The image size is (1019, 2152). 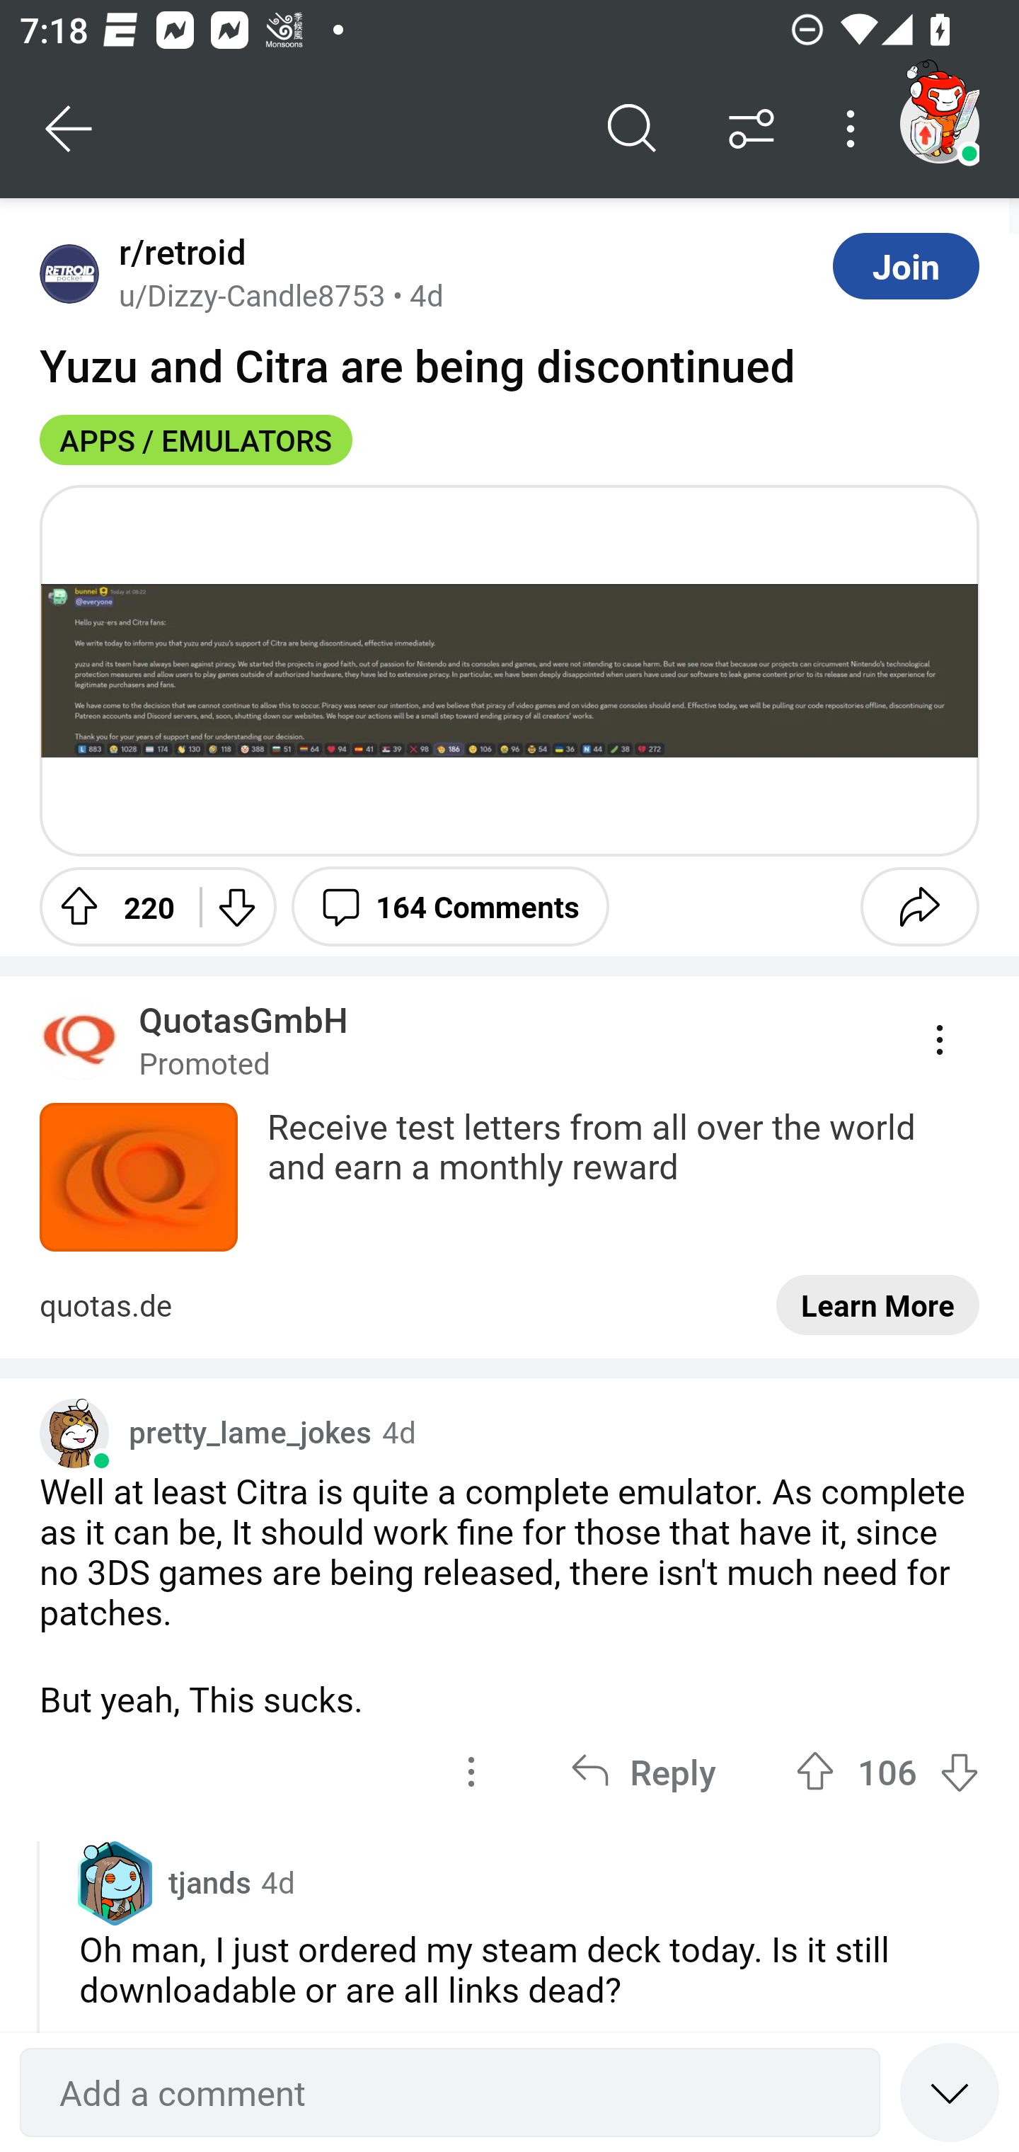 What do you see at coordinates (855, 129) in the screenshot?
I see `More options` at bounding box center [855, 129].